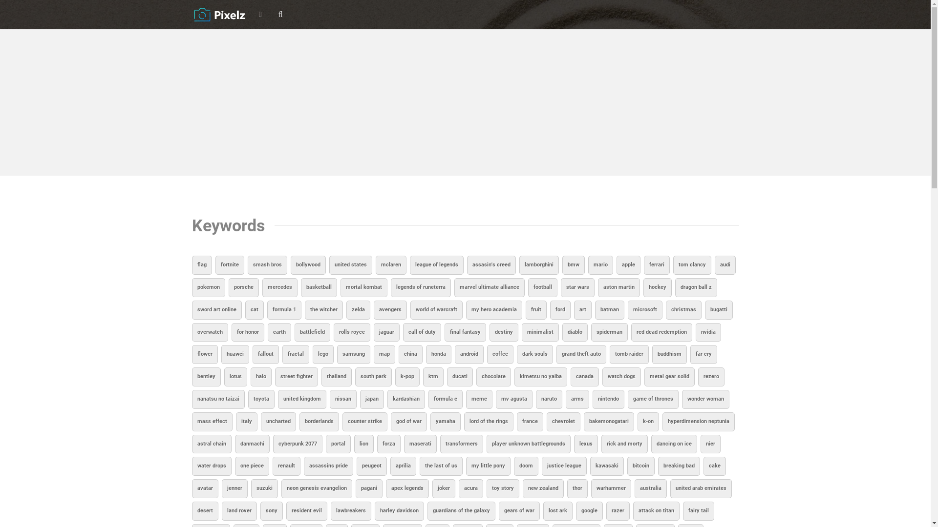 The width and height of the screenshot is (938, 527). What do you see at coordinates (519, 511) in the screenshot?
I see `gears of war` at bounding box center [519, 511].